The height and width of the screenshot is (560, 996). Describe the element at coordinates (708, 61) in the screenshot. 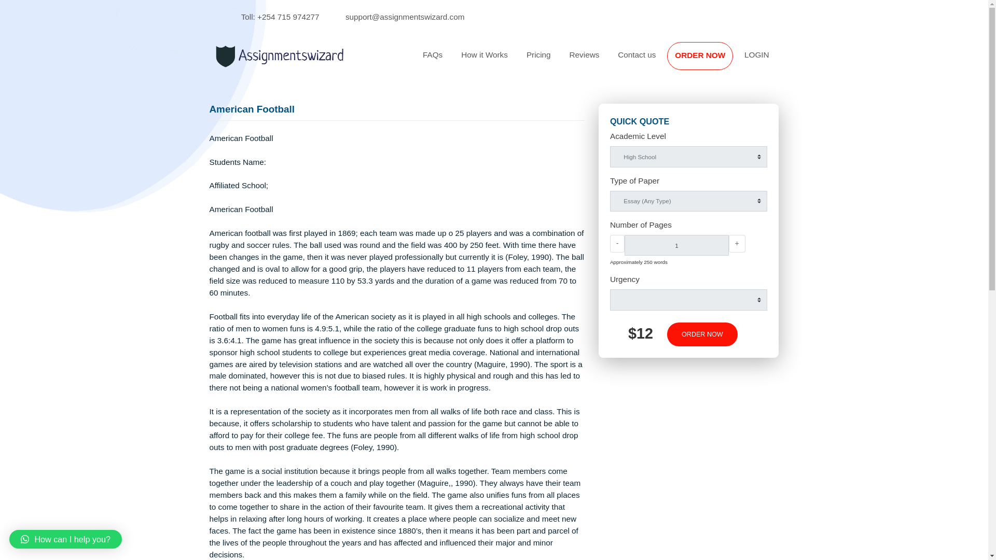

I see `Contact us` at that location.